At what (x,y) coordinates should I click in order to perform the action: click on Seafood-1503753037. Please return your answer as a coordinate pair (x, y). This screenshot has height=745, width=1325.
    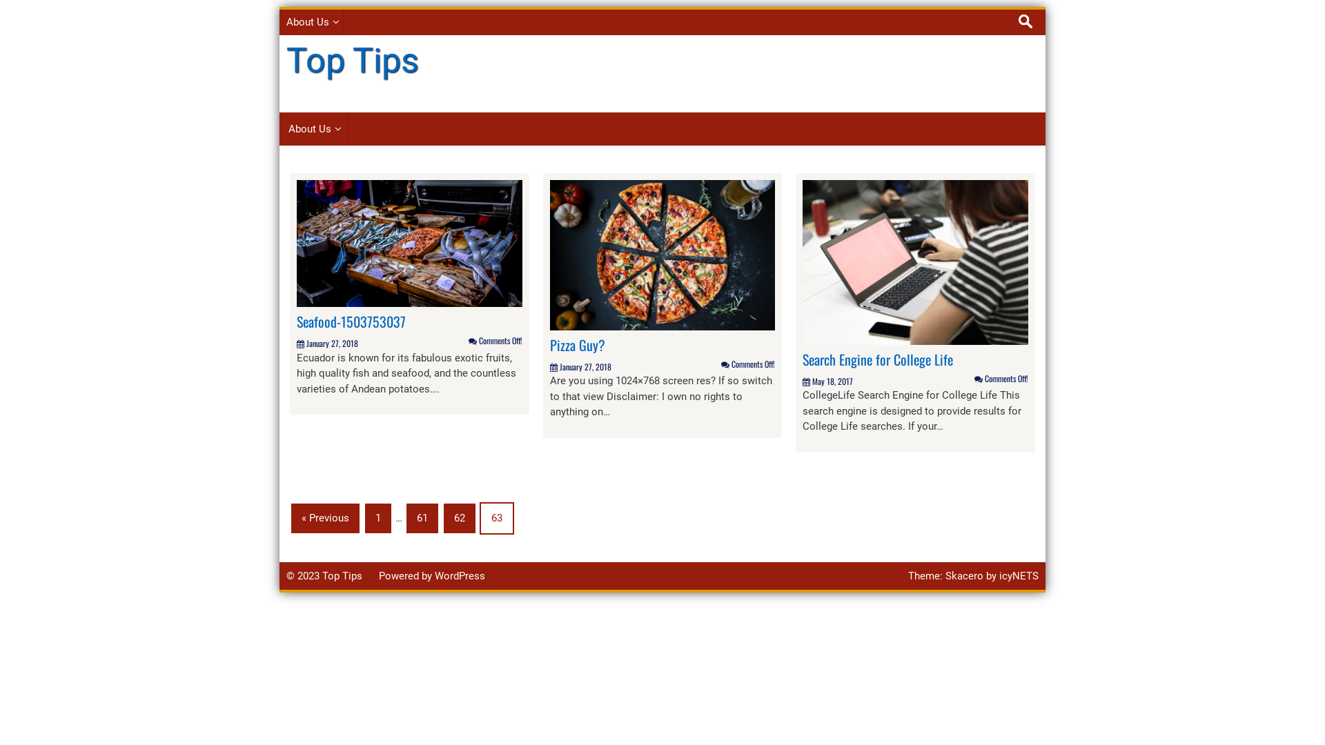
    Looking at the image, I should click on (410, 243).